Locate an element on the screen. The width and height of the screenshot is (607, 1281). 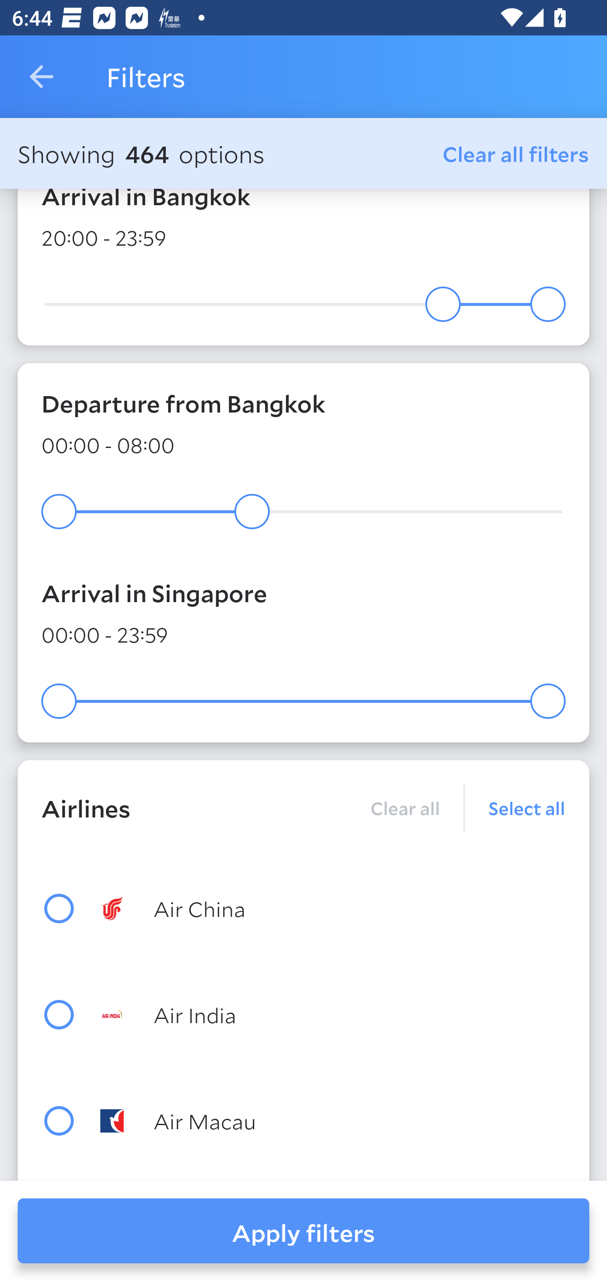
Air China is located at coordinates (333, 908).